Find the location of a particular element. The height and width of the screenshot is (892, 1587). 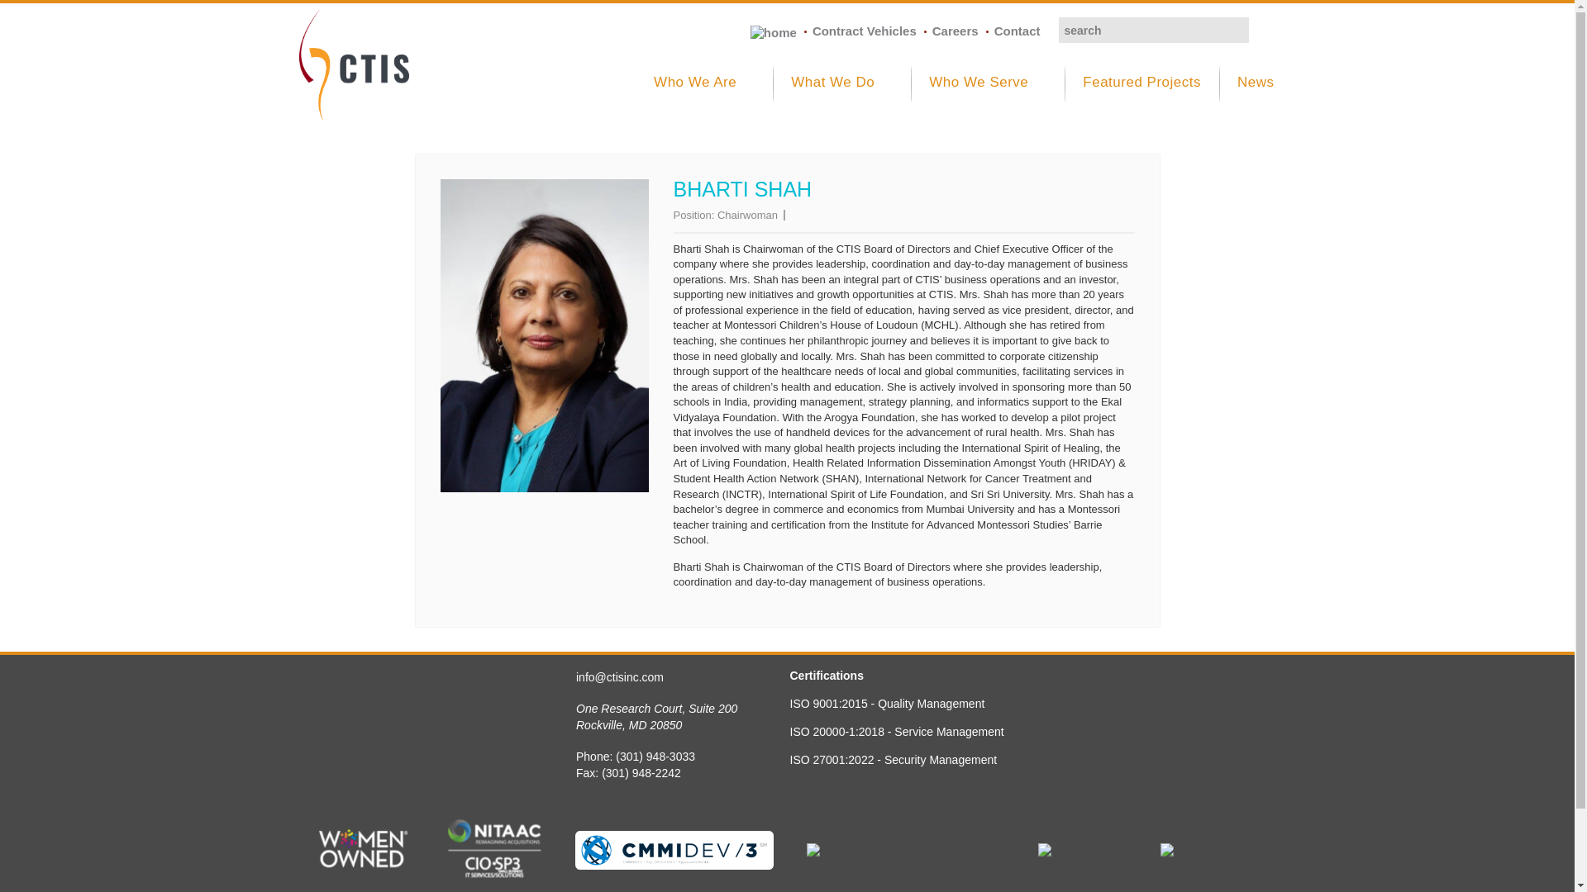

News is located at coordinates (1250, 96).